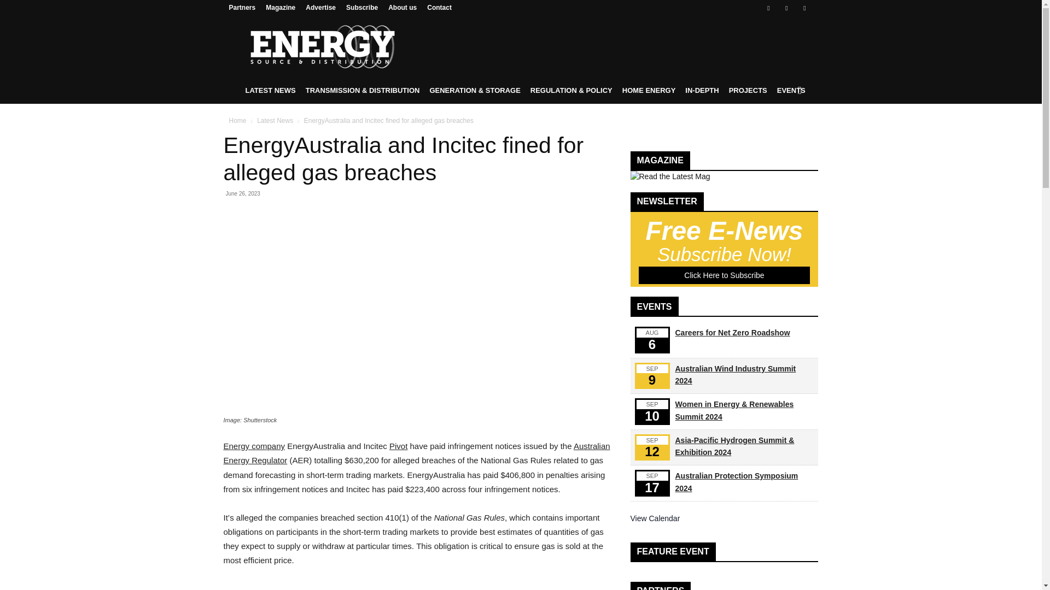 This screenshot has width=1050, height=590. What do you see at coordinates (242, 7) in the screenshot?
I see `Partners` at bounding box center [242, 7].